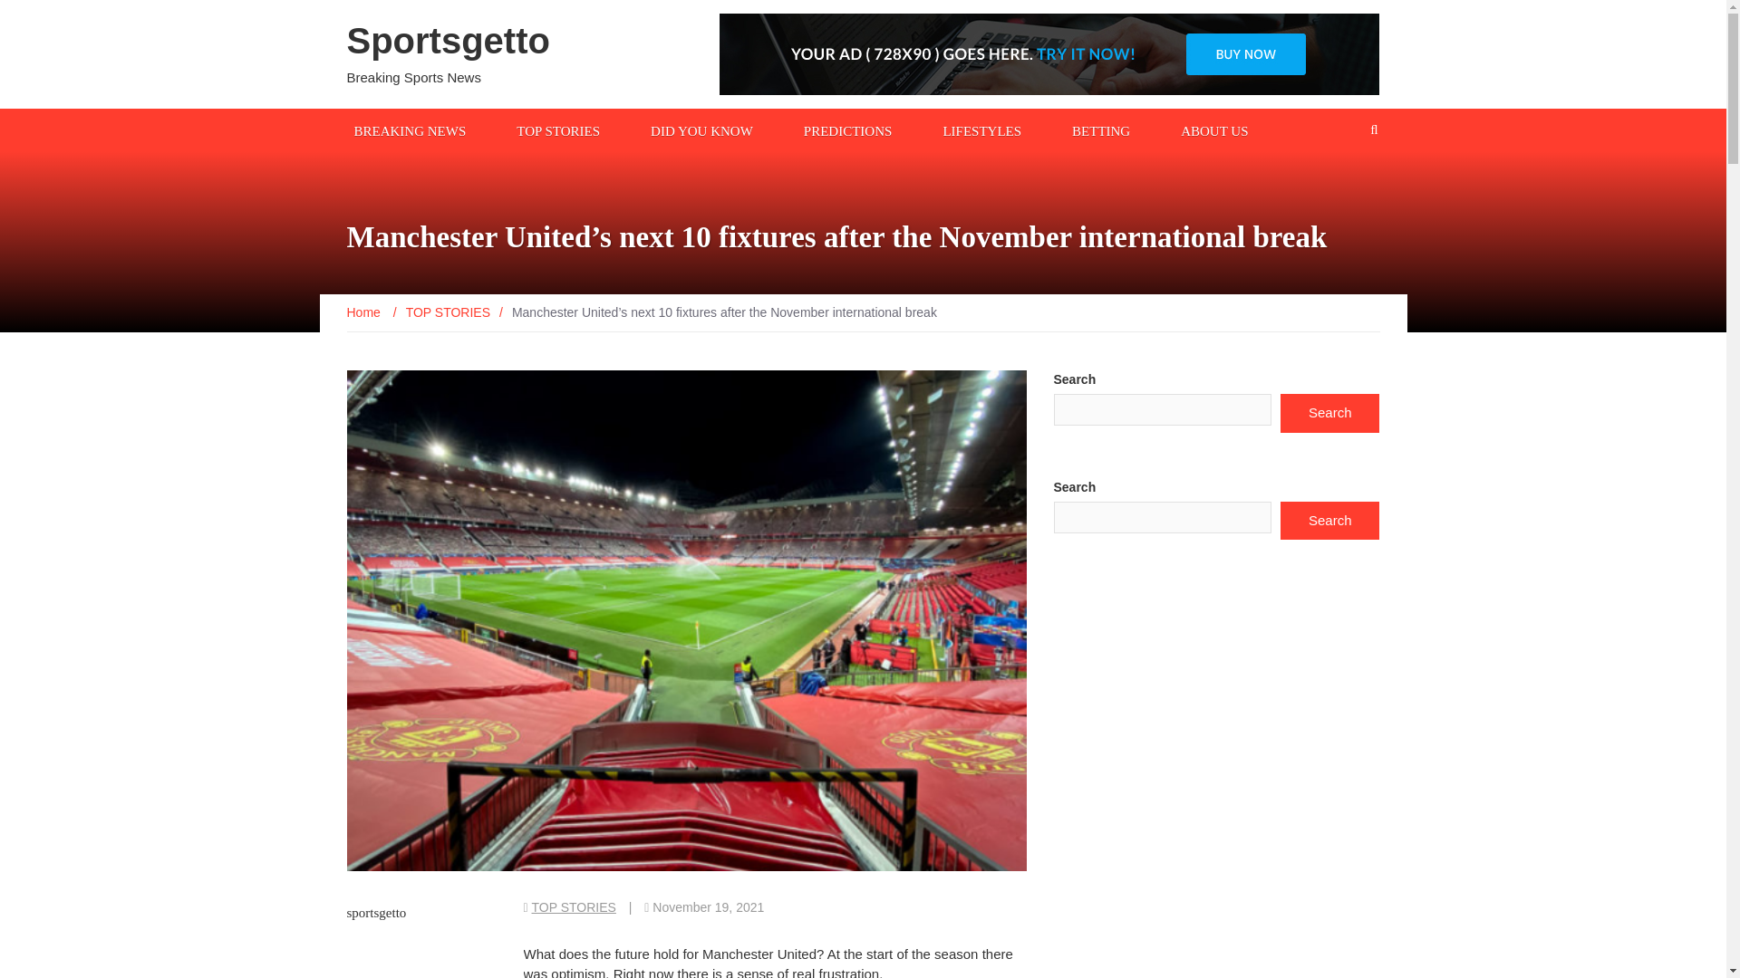 Image resolution: width=1740 pixels, height=978 pixels. Describe the element at coordinates (981, 129) in the screenshot. I see `LIFESTYLES` at that location.